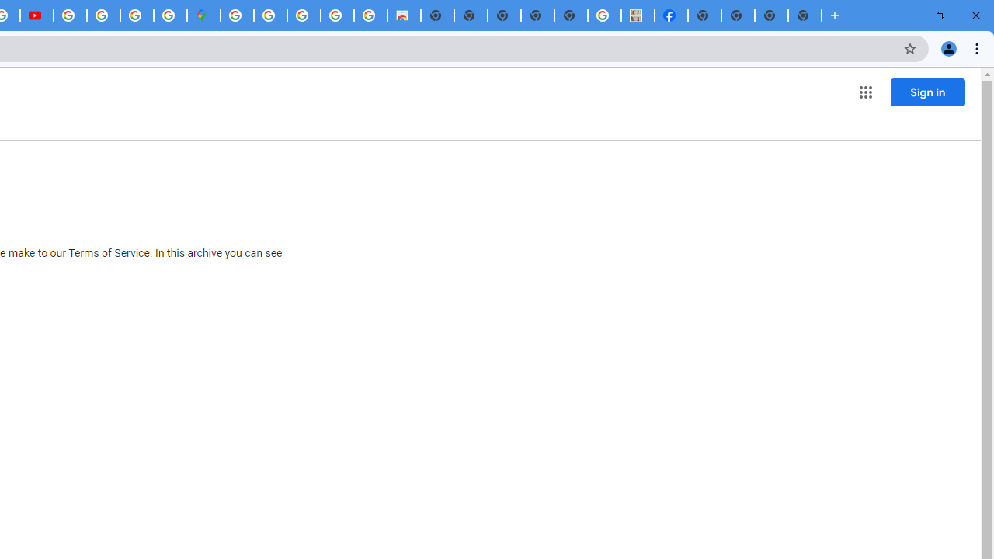  What do you see at coordinates (704, 16) in the screenshot?
I see `New Tab` at bounding box center [704, 16].